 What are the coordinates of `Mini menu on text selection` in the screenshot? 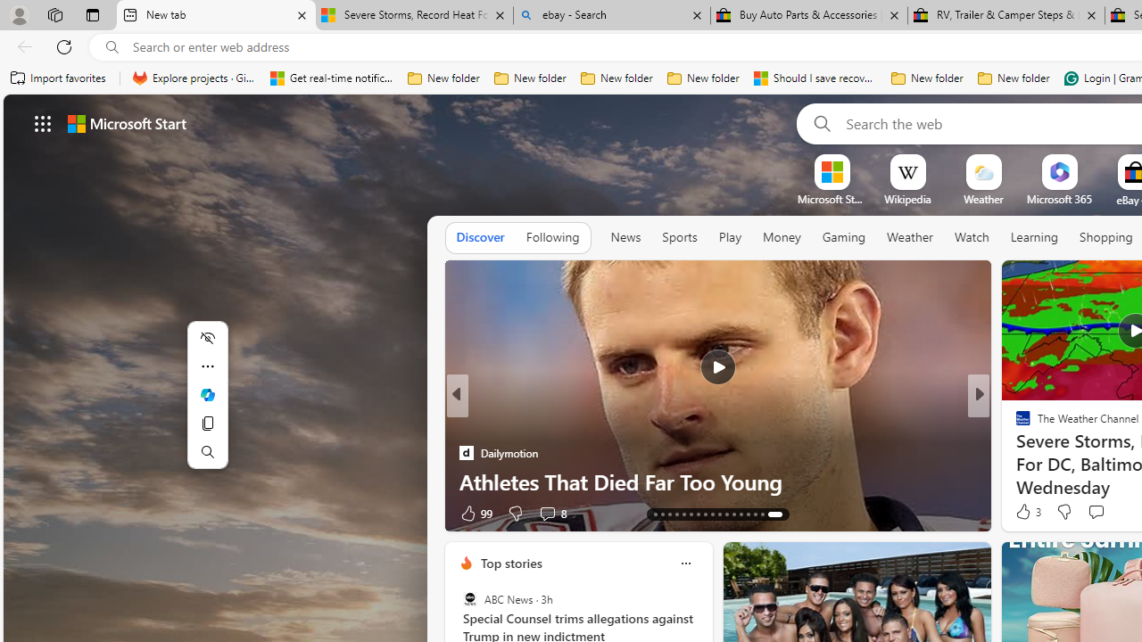 It's located at (207, 394).